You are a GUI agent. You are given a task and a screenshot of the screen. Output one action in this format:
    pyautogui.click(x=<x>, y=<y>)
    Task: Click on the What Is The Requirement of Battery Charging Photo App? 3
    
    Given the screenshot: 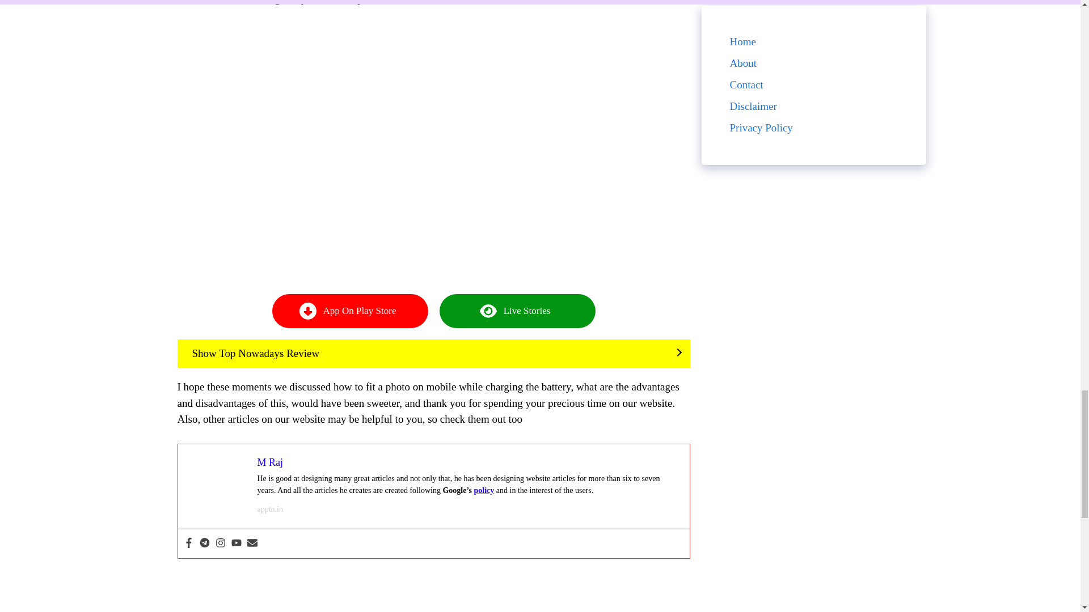 What is the action you would take?
    pyautogui.click(x=218, y=483)
    